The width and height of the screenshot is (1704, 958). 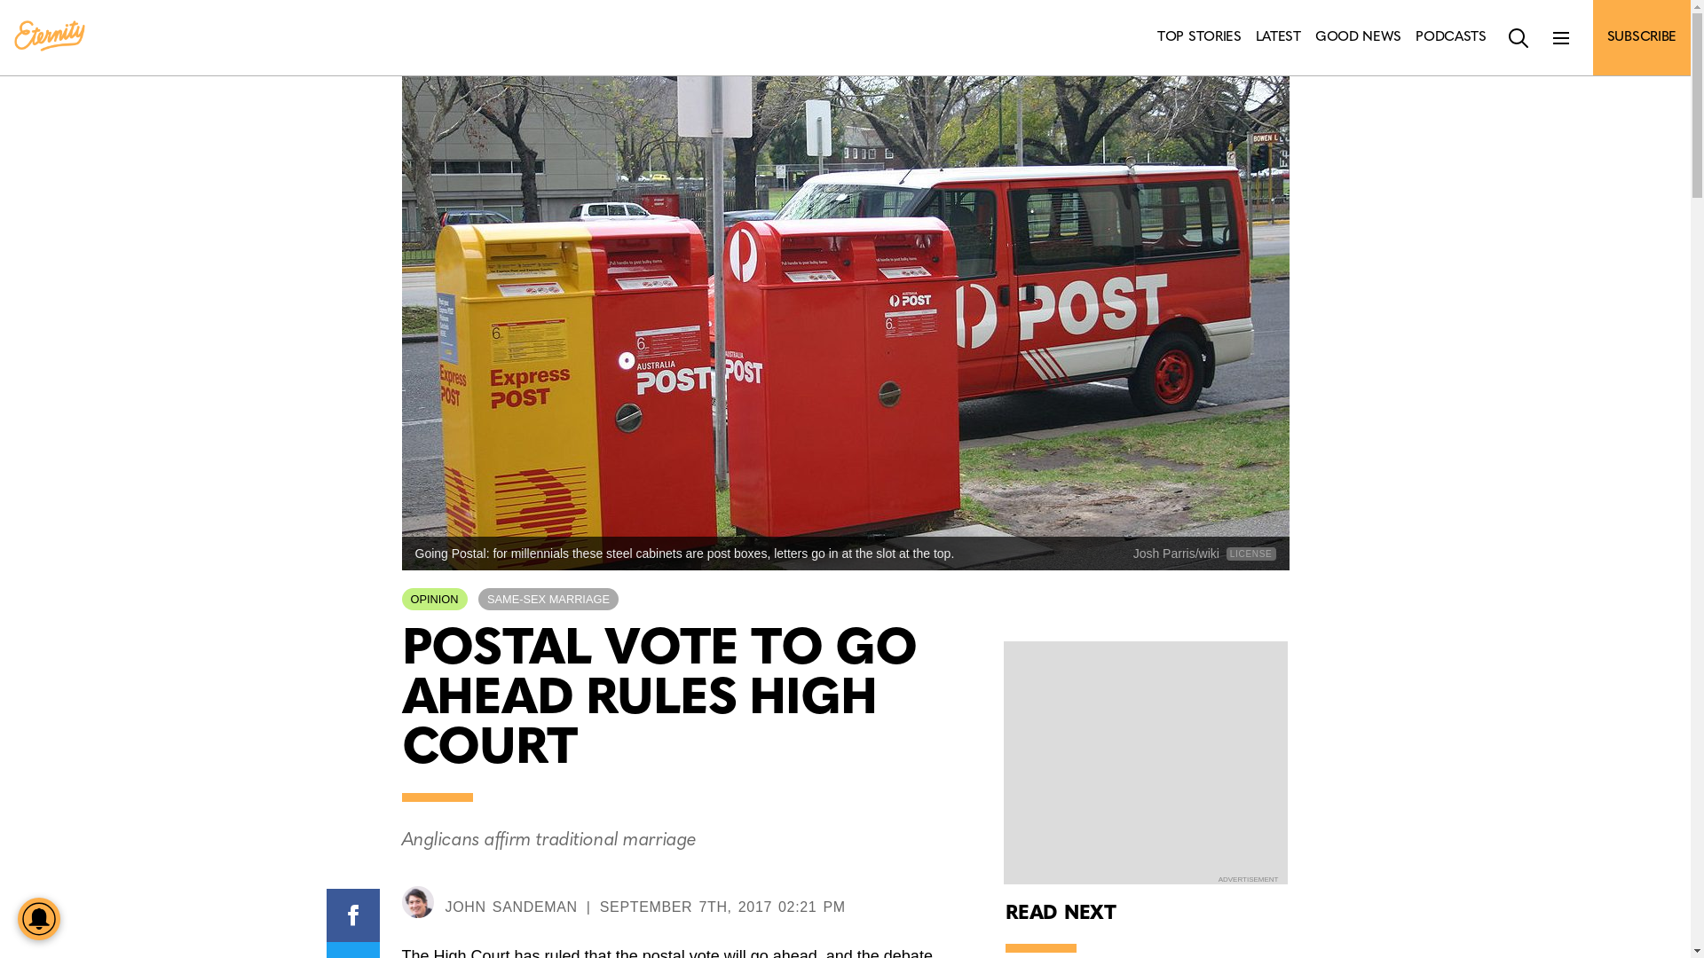 I want to click on TOP STORIES, so click(x=1200, y=37).